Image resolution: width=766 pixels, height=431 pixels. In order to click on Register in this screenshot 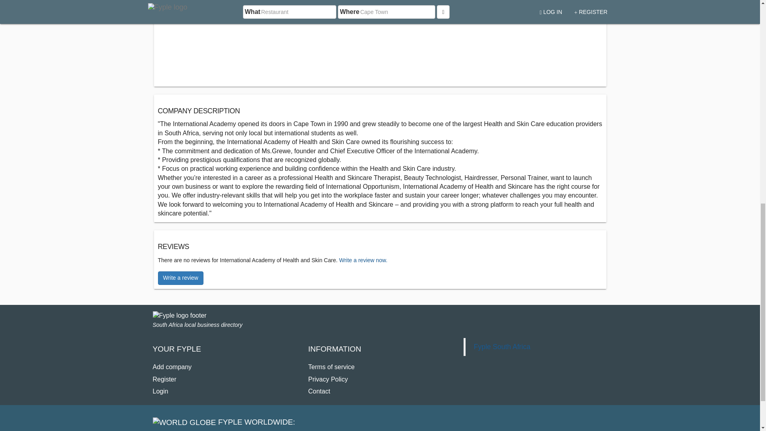, I will do `click(164, 379)`.